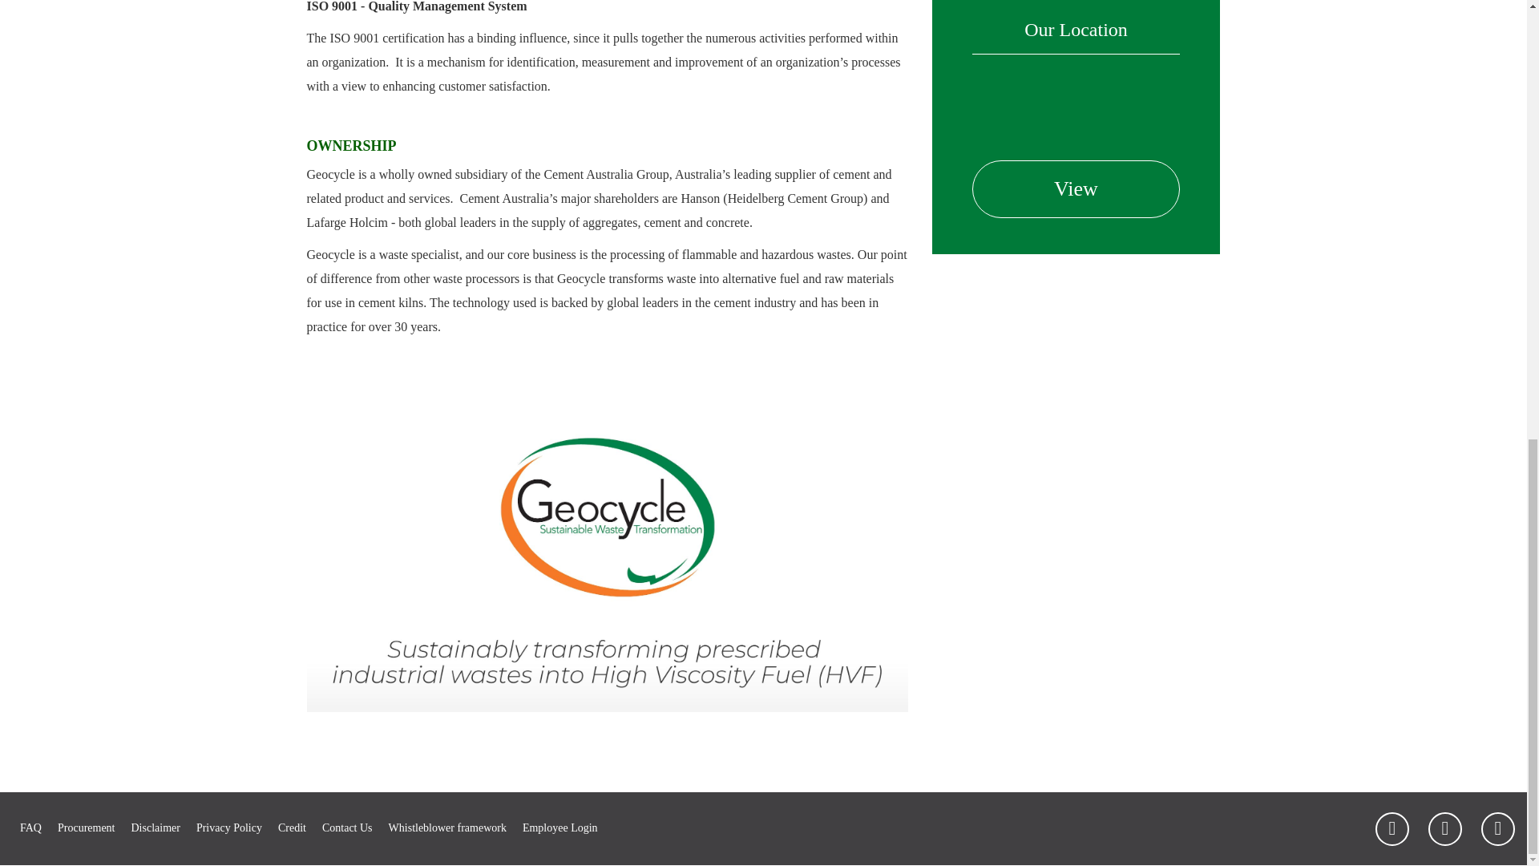 The image size is (1539, 866). Describe the element at coordinates (447, 828) in the screenshot. I see `Whistleblower framework` at that location.